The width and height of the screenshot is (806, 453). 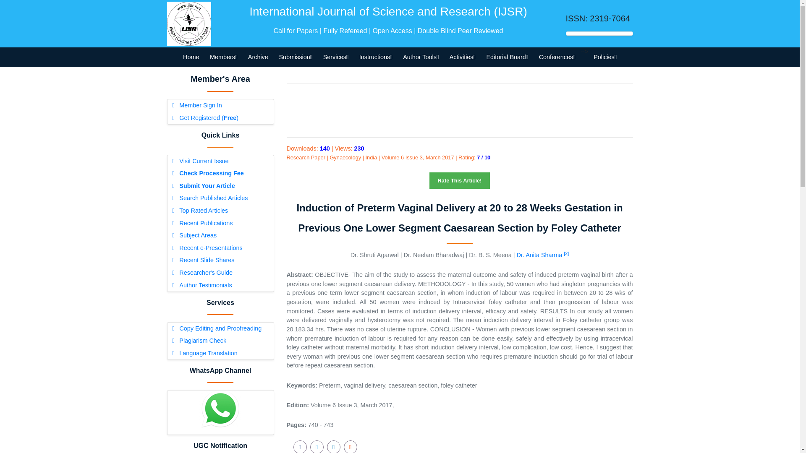 I want to click on Instructions, so click(x=375, y=57).